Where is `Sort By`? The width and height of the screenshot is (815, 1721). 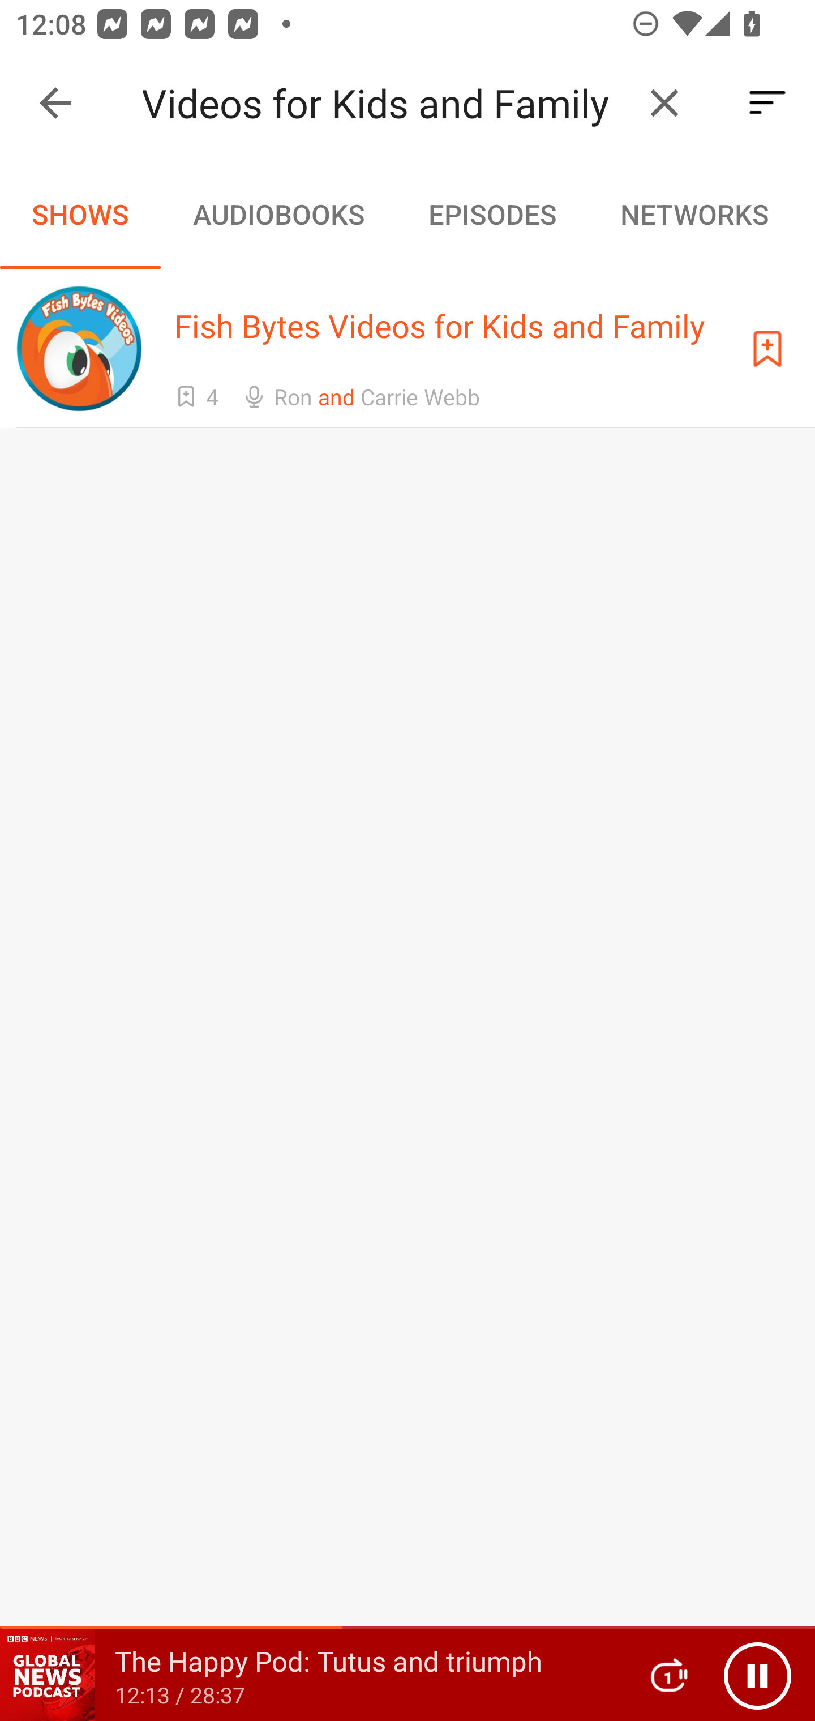
Sort By is located at coordinates (767, 103).